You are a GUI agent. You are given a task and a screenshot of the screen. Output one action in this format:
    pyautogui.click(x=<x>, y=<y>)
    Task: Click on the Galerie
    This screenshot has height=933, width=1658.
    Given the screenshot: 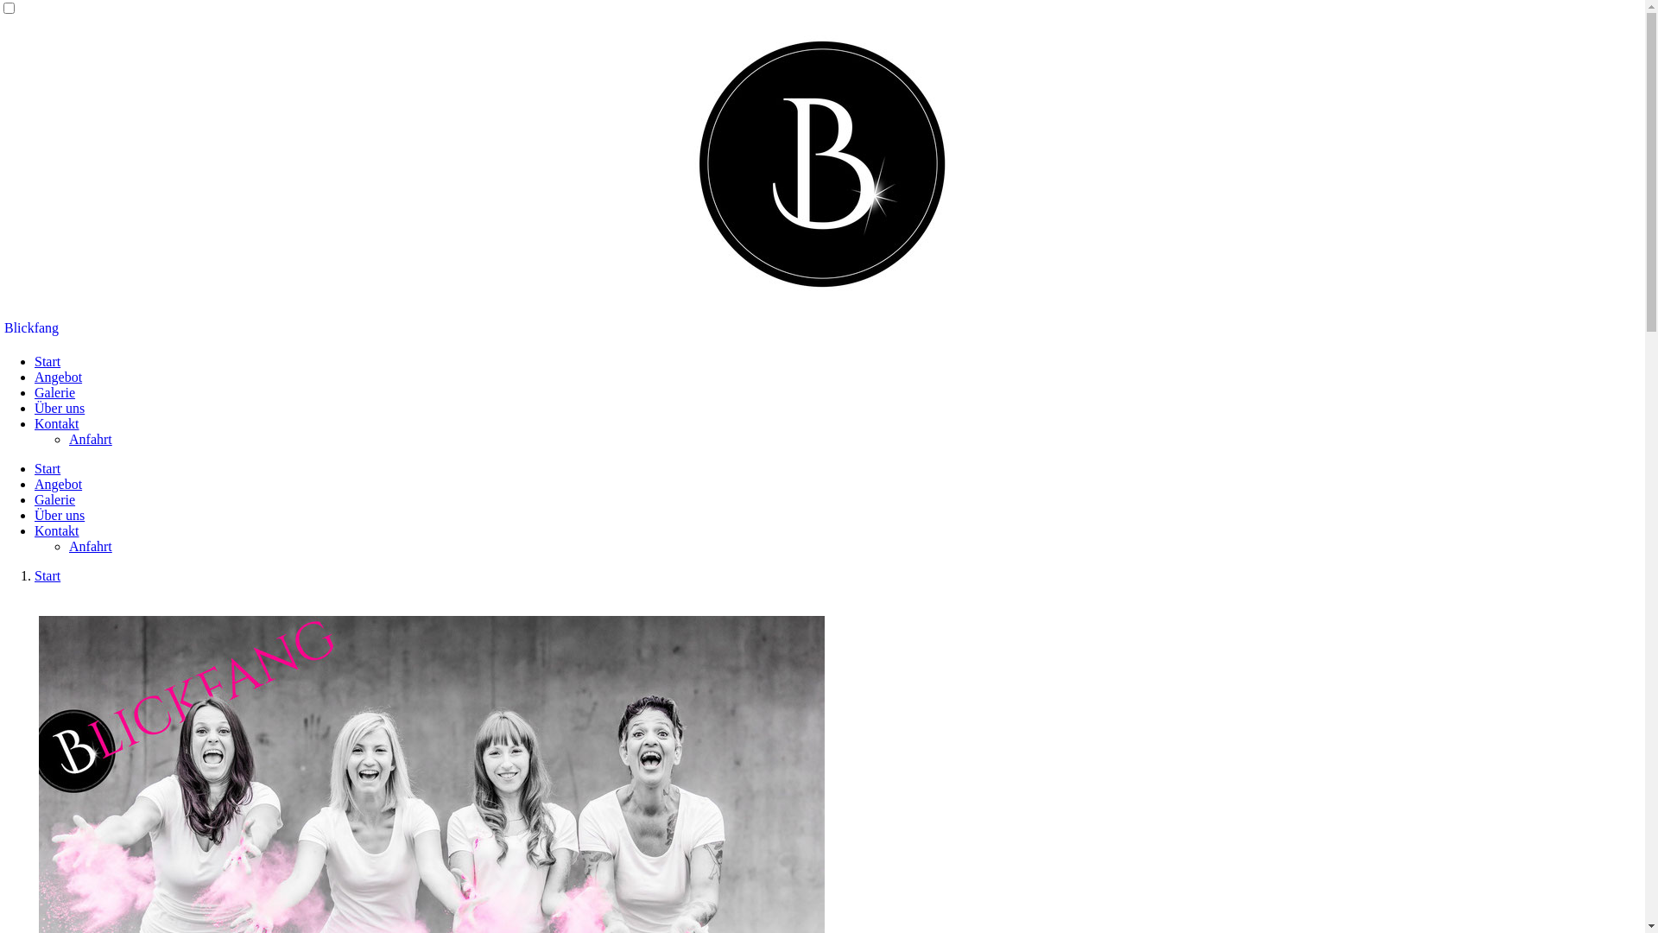 What is the action you would take?
    pyautogui.click(x=55, y=499)
    